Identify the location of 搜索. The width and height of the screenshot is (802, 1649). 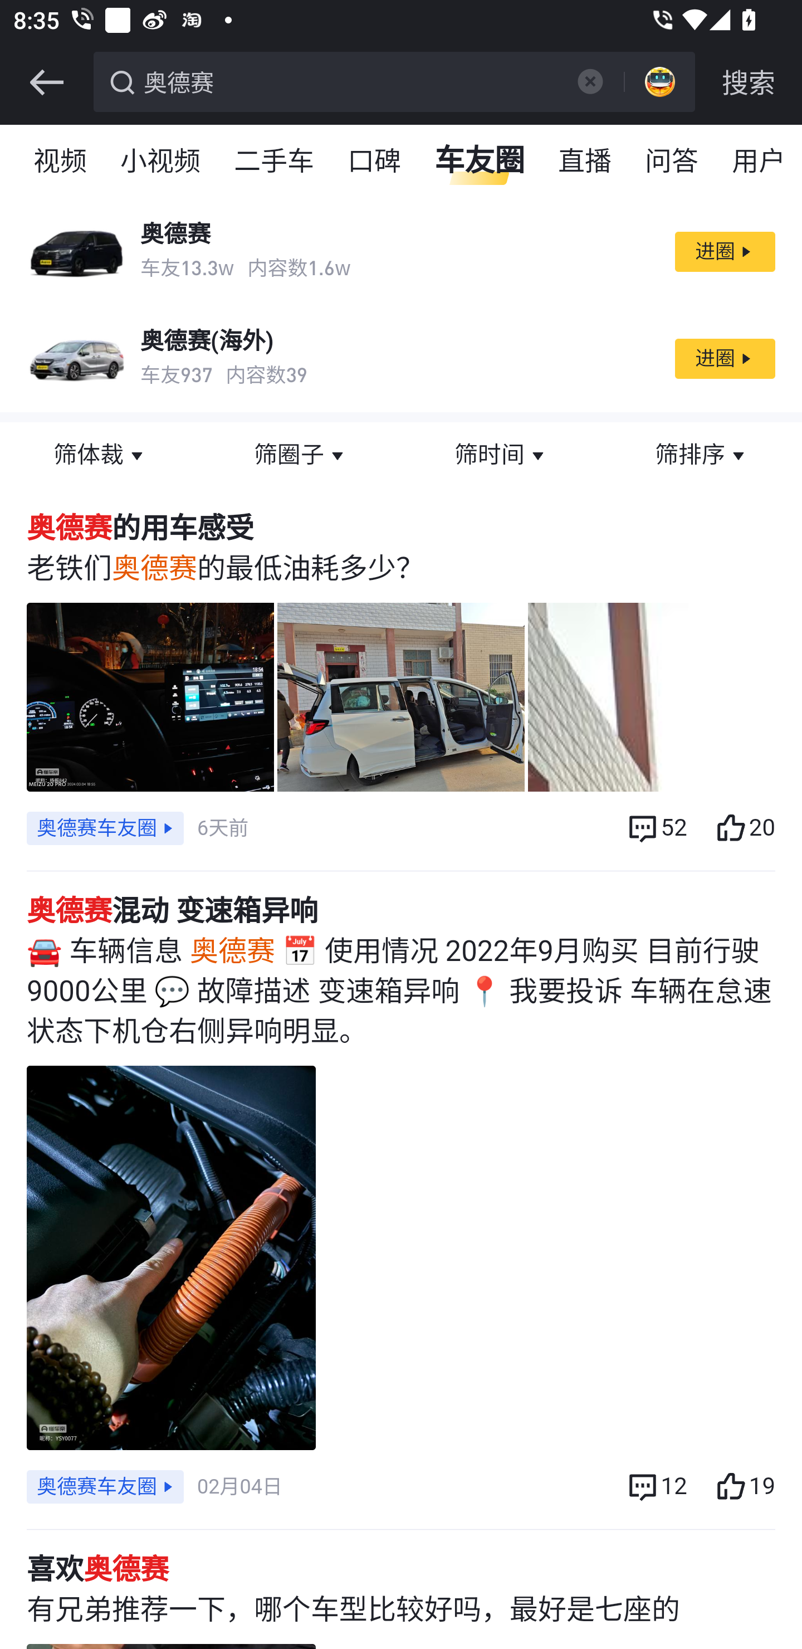
(749, 82).